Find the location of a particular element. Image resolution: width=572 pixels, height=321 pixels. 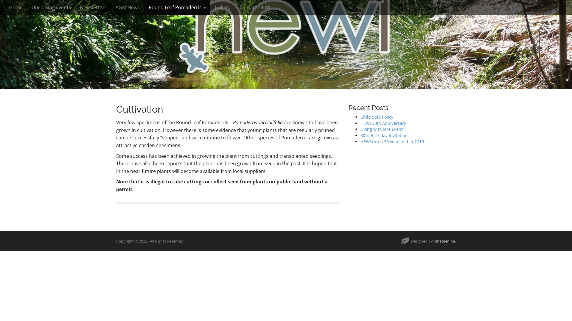

Newsletters is located at coordinates (93, 7).